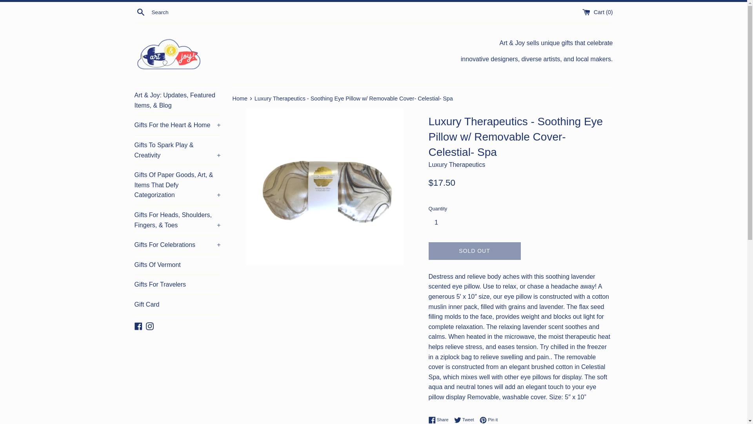 This screenshot has width=753, height=424. I want to click on Pin on Pinterest, so click(489, 420).